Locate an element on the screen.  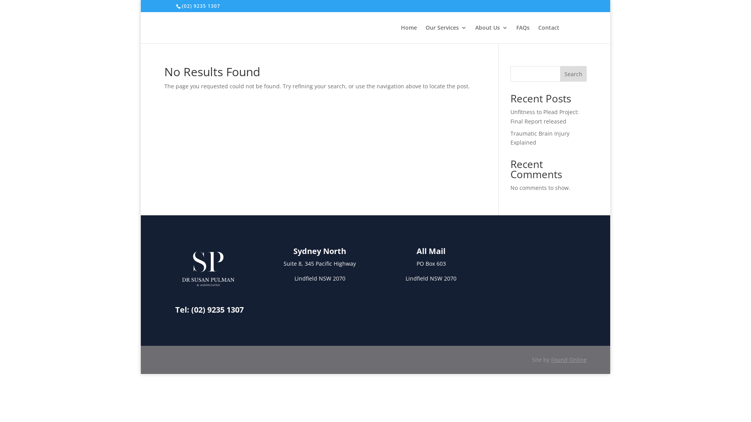
About Us is located at coordinates (491, 34).